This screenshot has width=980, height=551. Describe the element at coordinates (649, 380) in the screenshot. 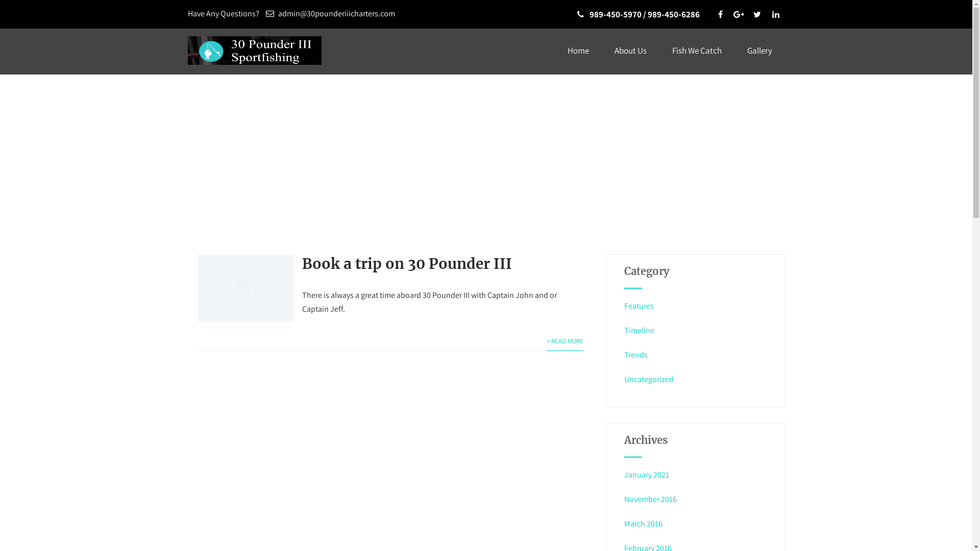

I see `Uncategorized` at that location.